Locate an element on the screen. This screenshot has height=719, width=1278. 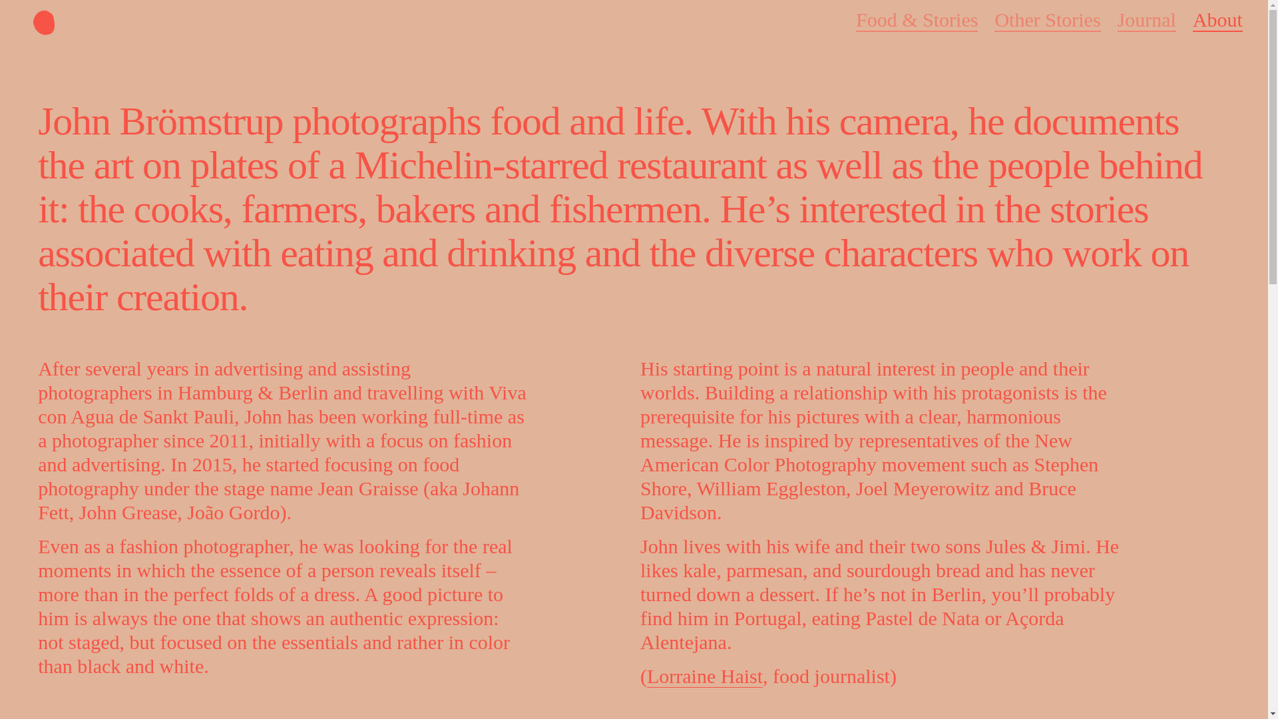
Lorraine Haist is located at coordinates (704, 676).